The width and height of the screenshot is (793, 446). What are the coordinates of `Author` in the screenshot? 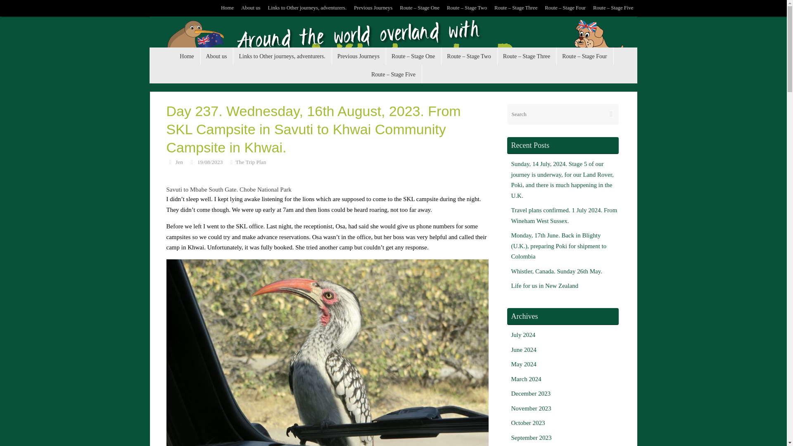 It's located at (169, 162).